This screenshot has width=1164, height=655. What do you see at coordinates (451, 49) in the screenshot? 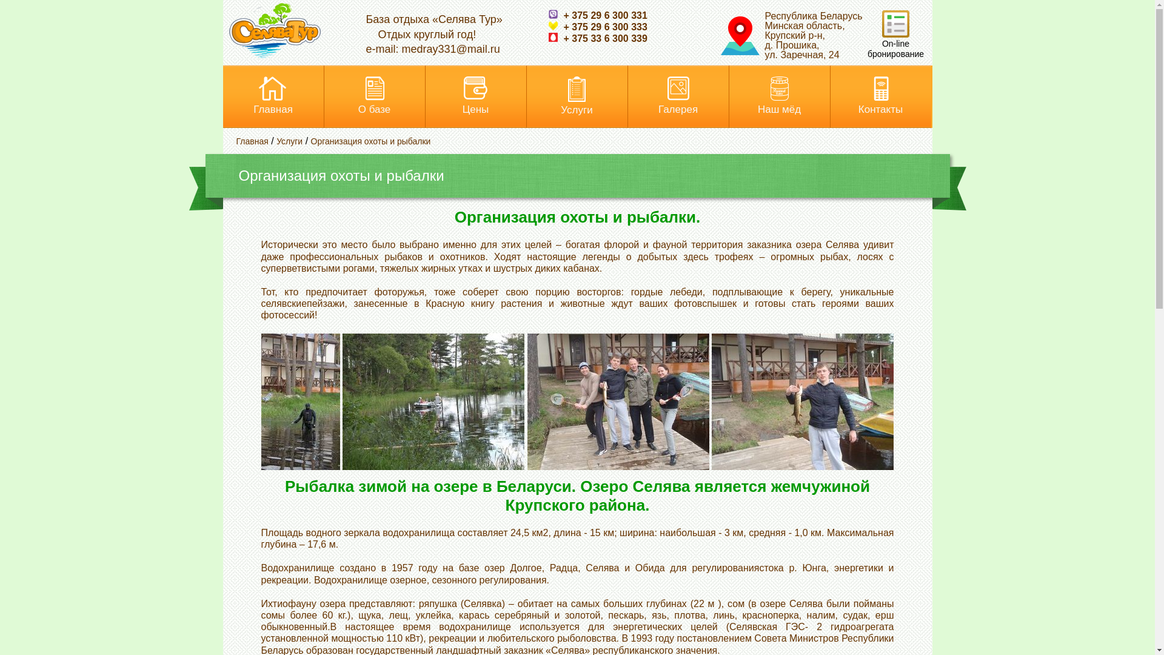
I see `medray331@mail.ru` at bounding box center [451, 49].